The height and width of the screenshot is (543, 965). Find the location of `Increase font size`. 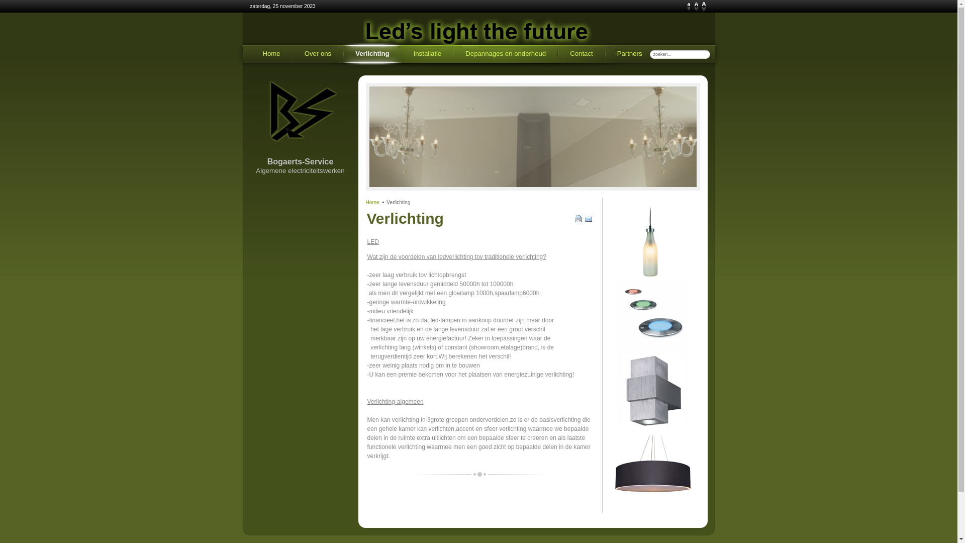

Increase font size is located at coordinates (704, 7).